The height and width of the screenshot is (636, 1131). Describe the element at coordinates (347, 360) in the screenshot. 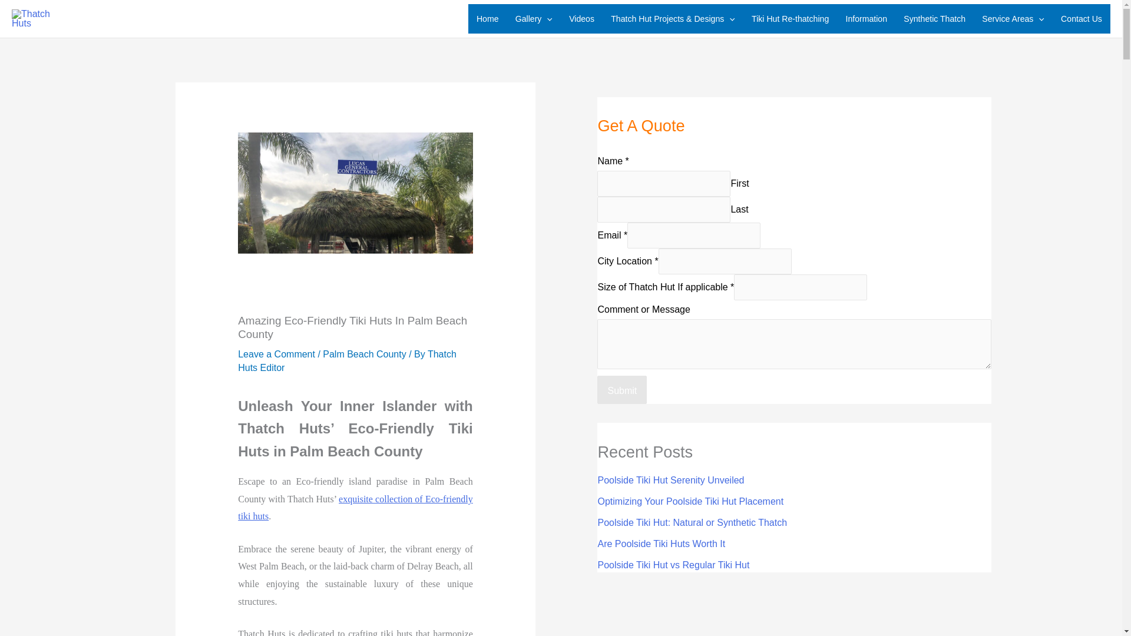

I see `View all posts by Thatch Huts Editor` at that location.